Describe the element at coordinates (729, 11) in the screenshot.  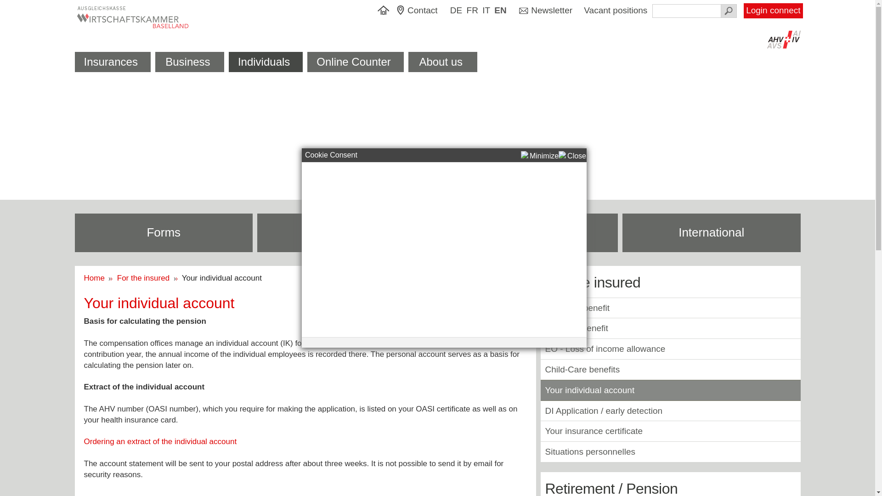
I see `search` at that location.